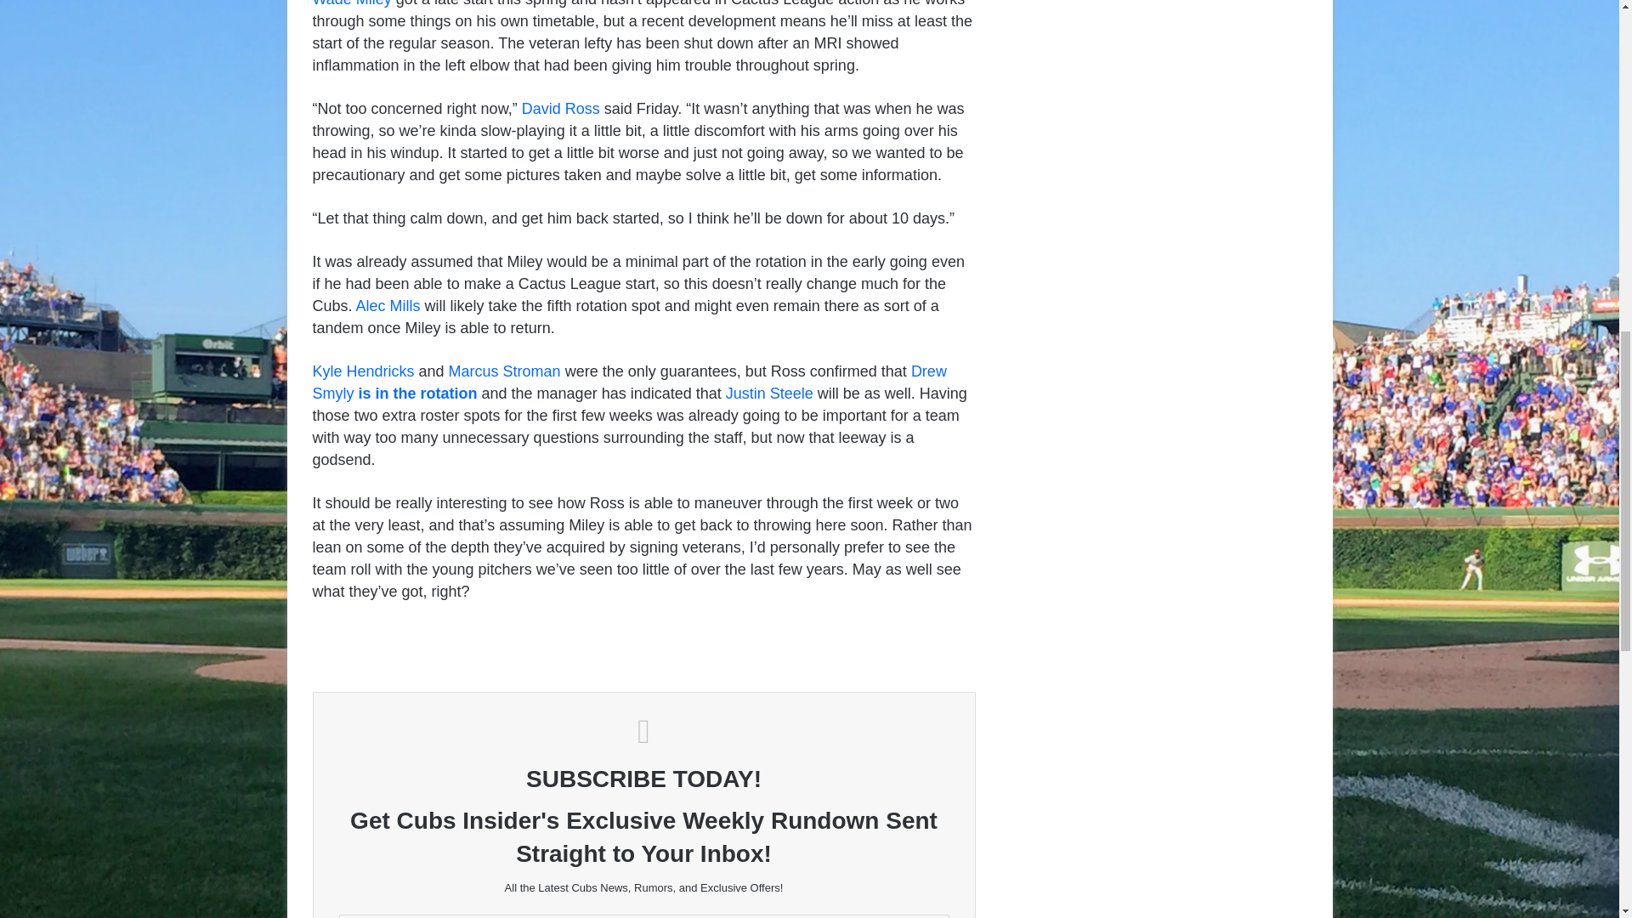 This screenshot has height=918, width=1632. I want to click on Alec Mills, so click(388, 306).